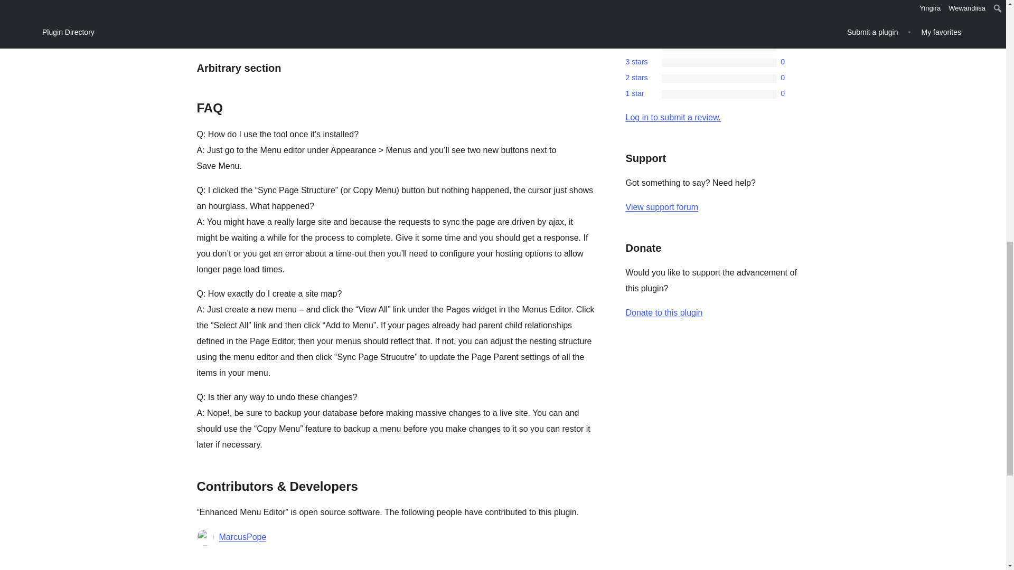  Describe the element at coordinates (242, 537) in the screenshot. I see `MarcusPope` at that location.